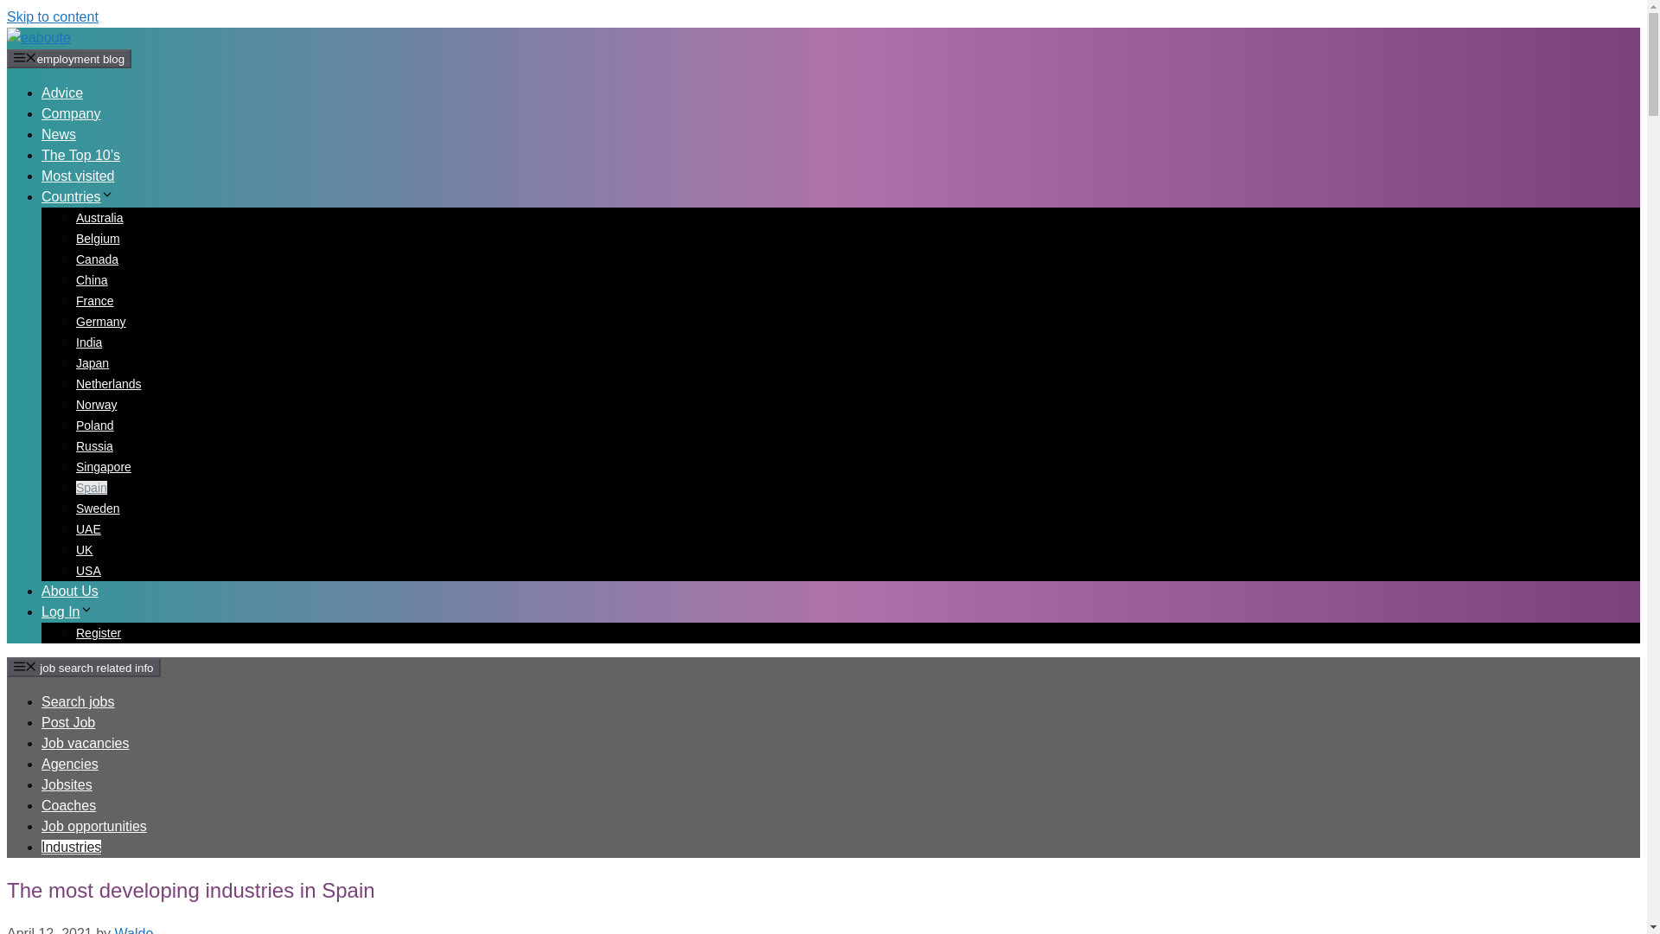  Describe the element at coordinates (92, 488) in the screenshot. I see `Spain` at that location.